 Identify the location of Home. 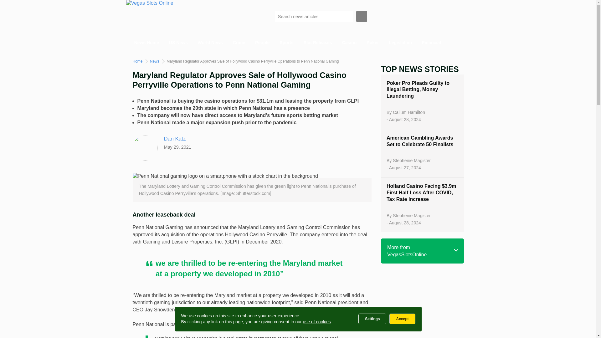
(138, 61).